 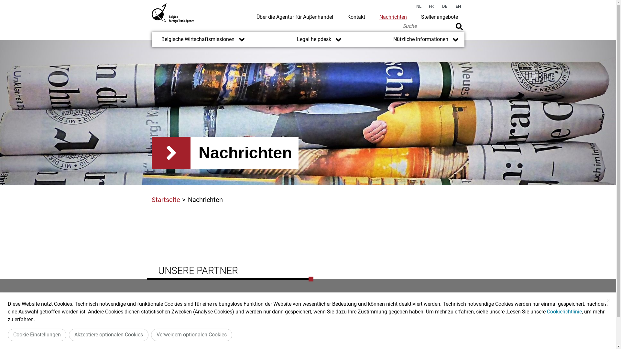 I want to click on Cookierichtlinie, so click(x=564, y=312).